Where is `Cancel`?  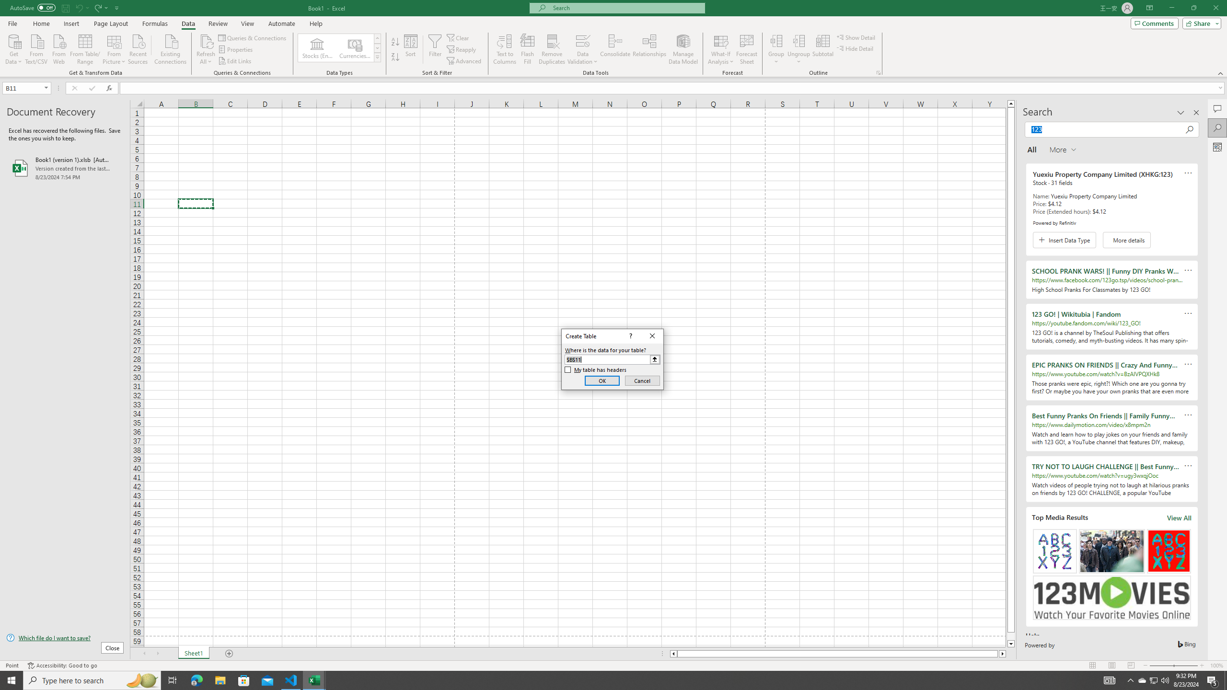 Cancel is located at coordinates (642, 380).